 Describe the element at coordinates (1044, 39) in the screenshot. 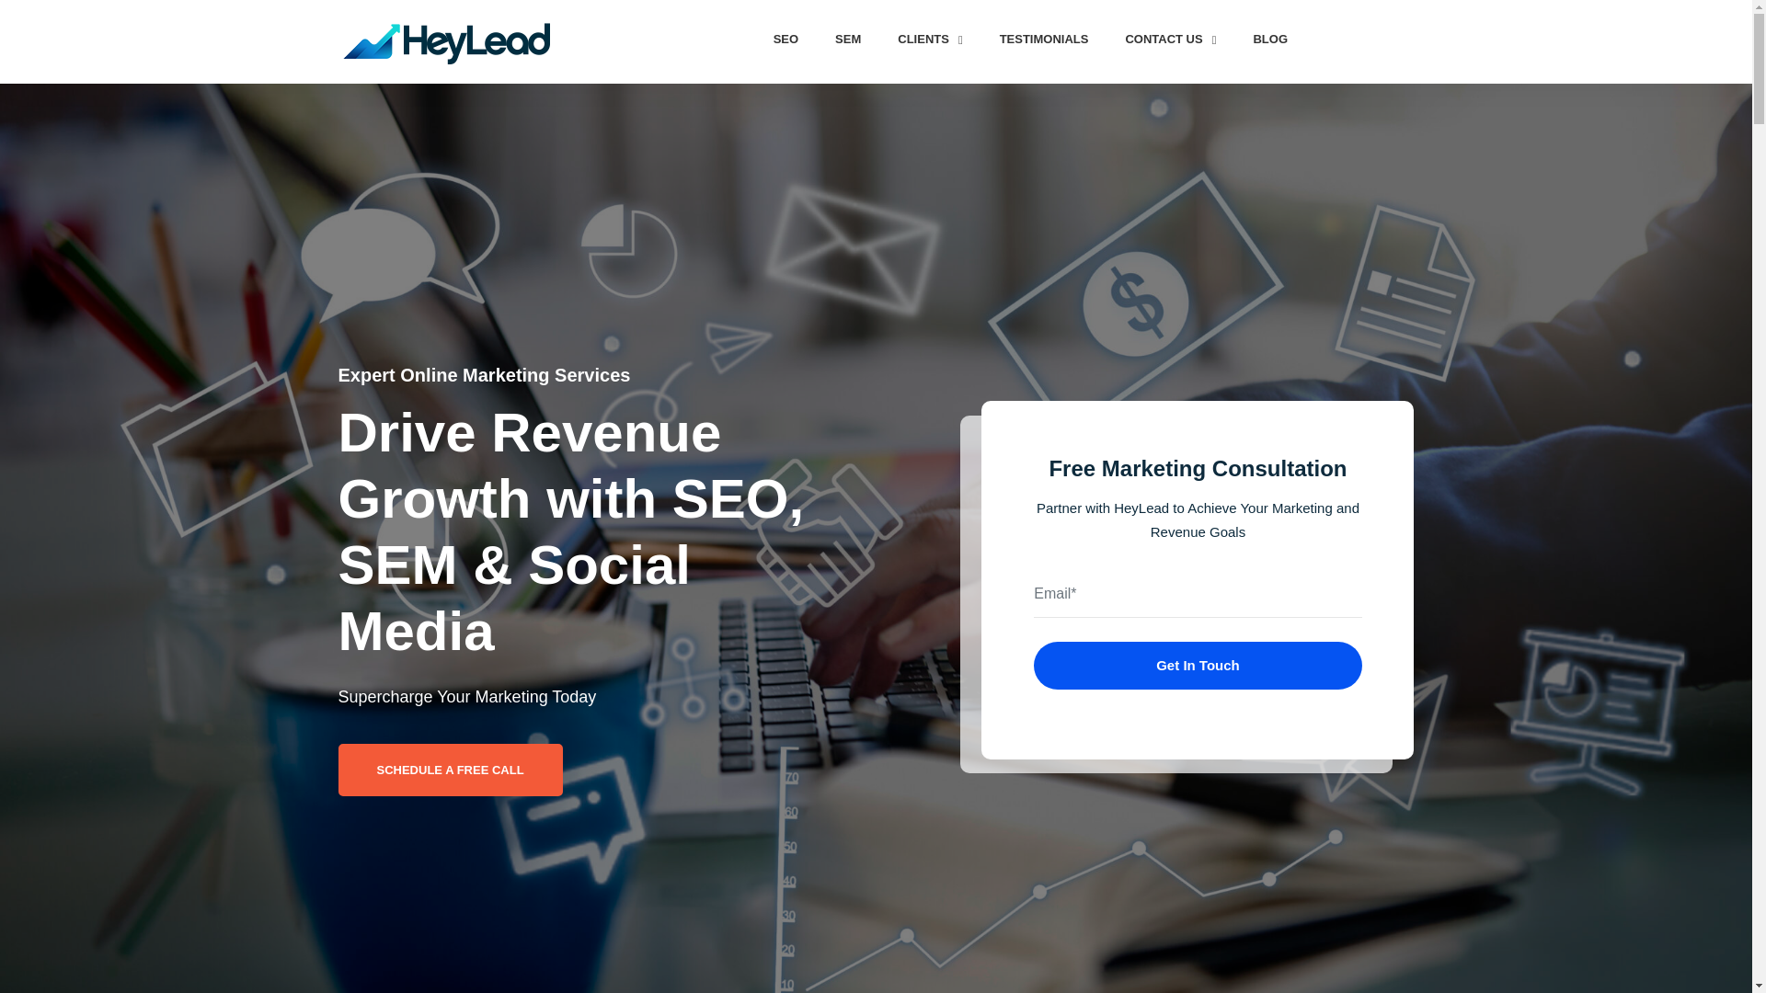

I see `TESTIMONIALS` at that location.